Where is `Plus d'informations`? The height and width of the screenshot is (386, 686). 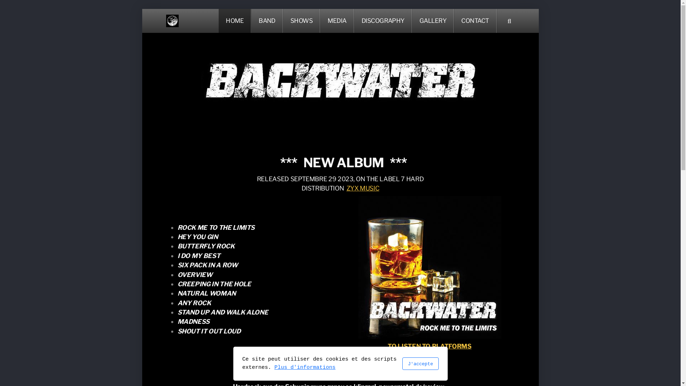 Plus d'informations is located at coordinates (305, 367).